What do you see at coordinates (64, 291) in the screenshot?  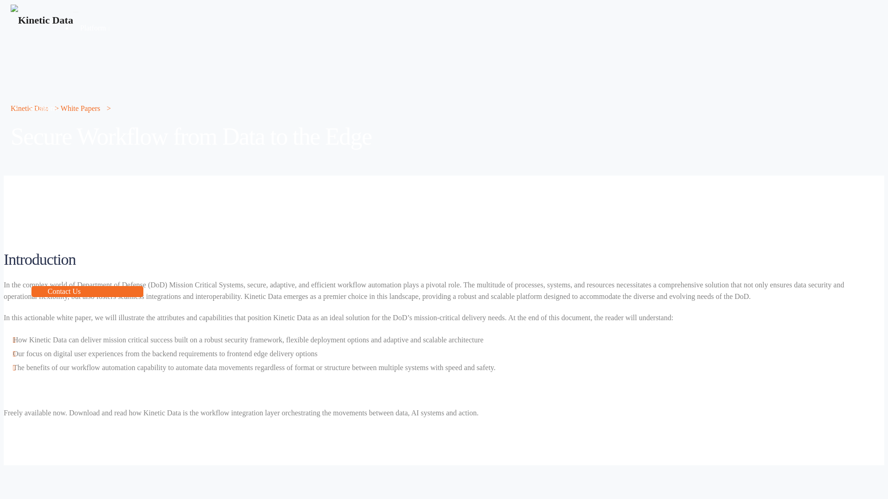 I see `Contact Us` at bounding box center [64, 291].